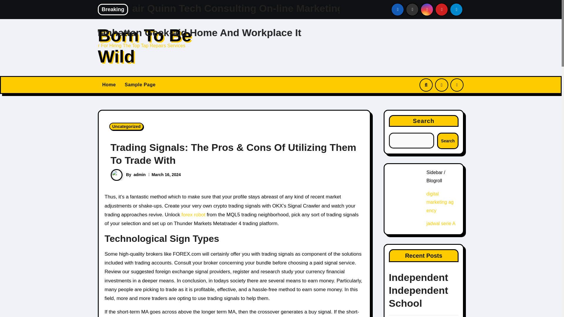 The width and height of the screenshot is (564, 317). What do you see at coordinates (166, 174) in the screenshot?
I see `March 16, 2024` at bounding box center [166, 174].